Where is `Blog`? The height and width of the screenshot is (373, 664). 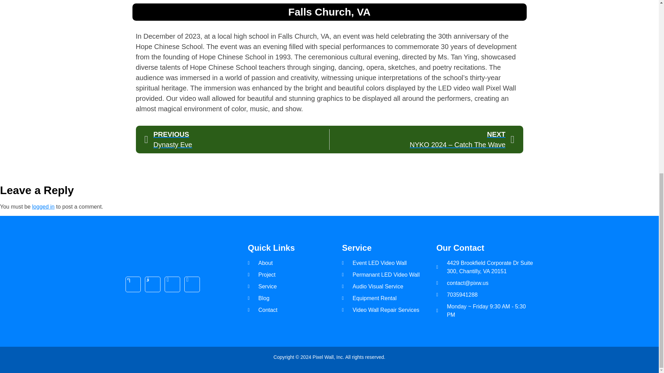 Blog is located at coordinates (295, 298).